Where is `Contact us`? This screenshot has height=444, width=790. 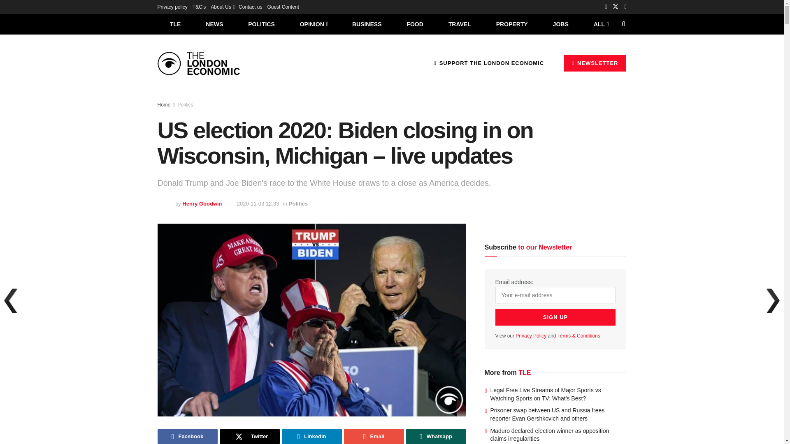
Contact us is located at coordinates (250, 7).